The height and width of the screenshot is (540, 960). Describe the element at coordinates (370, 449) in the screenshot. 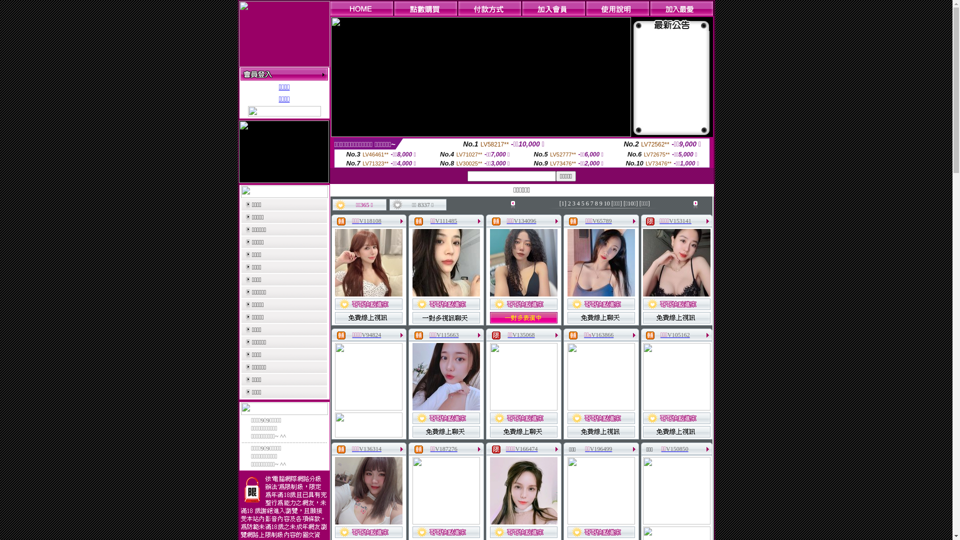

I see `V136314` at that location.